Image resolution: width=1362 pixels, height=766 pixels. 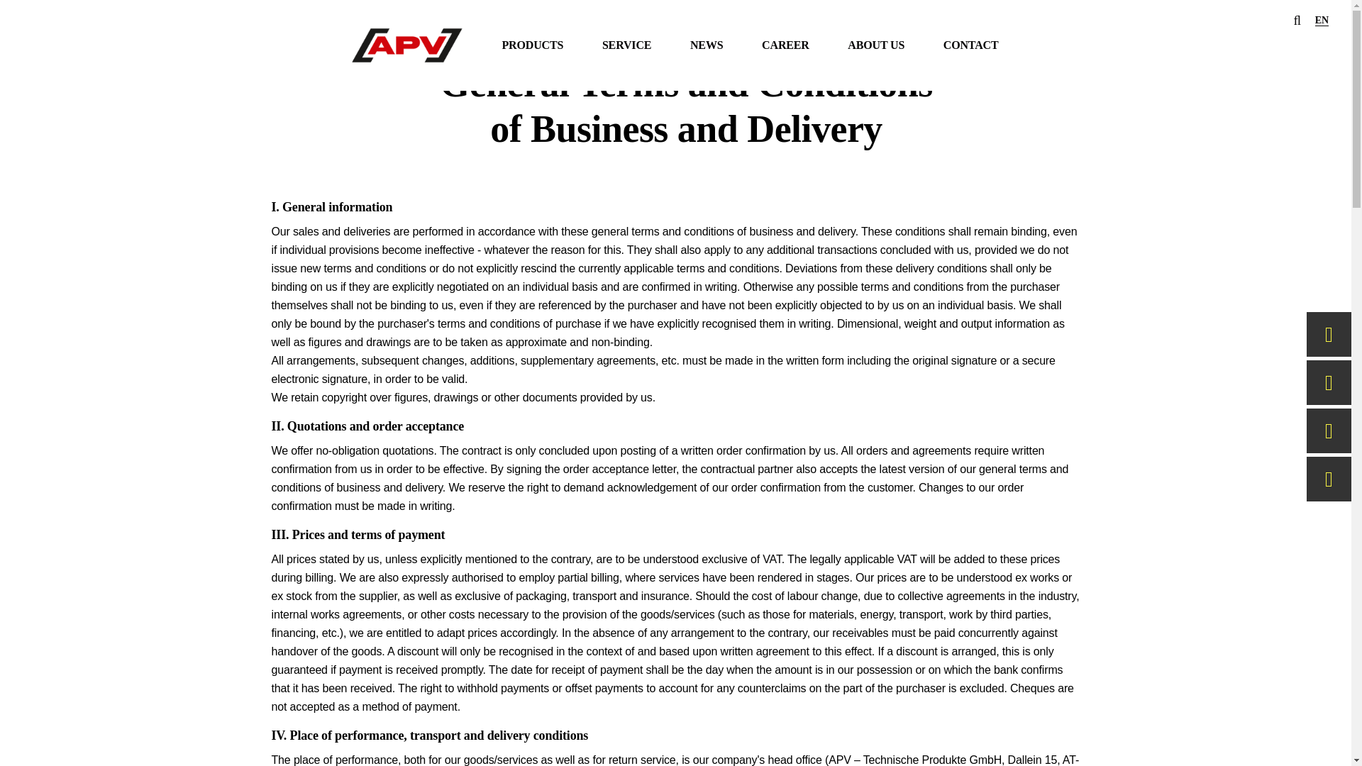 What do you see at coordinates (64, 50) in the screenshot?
I see `to Menu` at bounding box center [64, 50].